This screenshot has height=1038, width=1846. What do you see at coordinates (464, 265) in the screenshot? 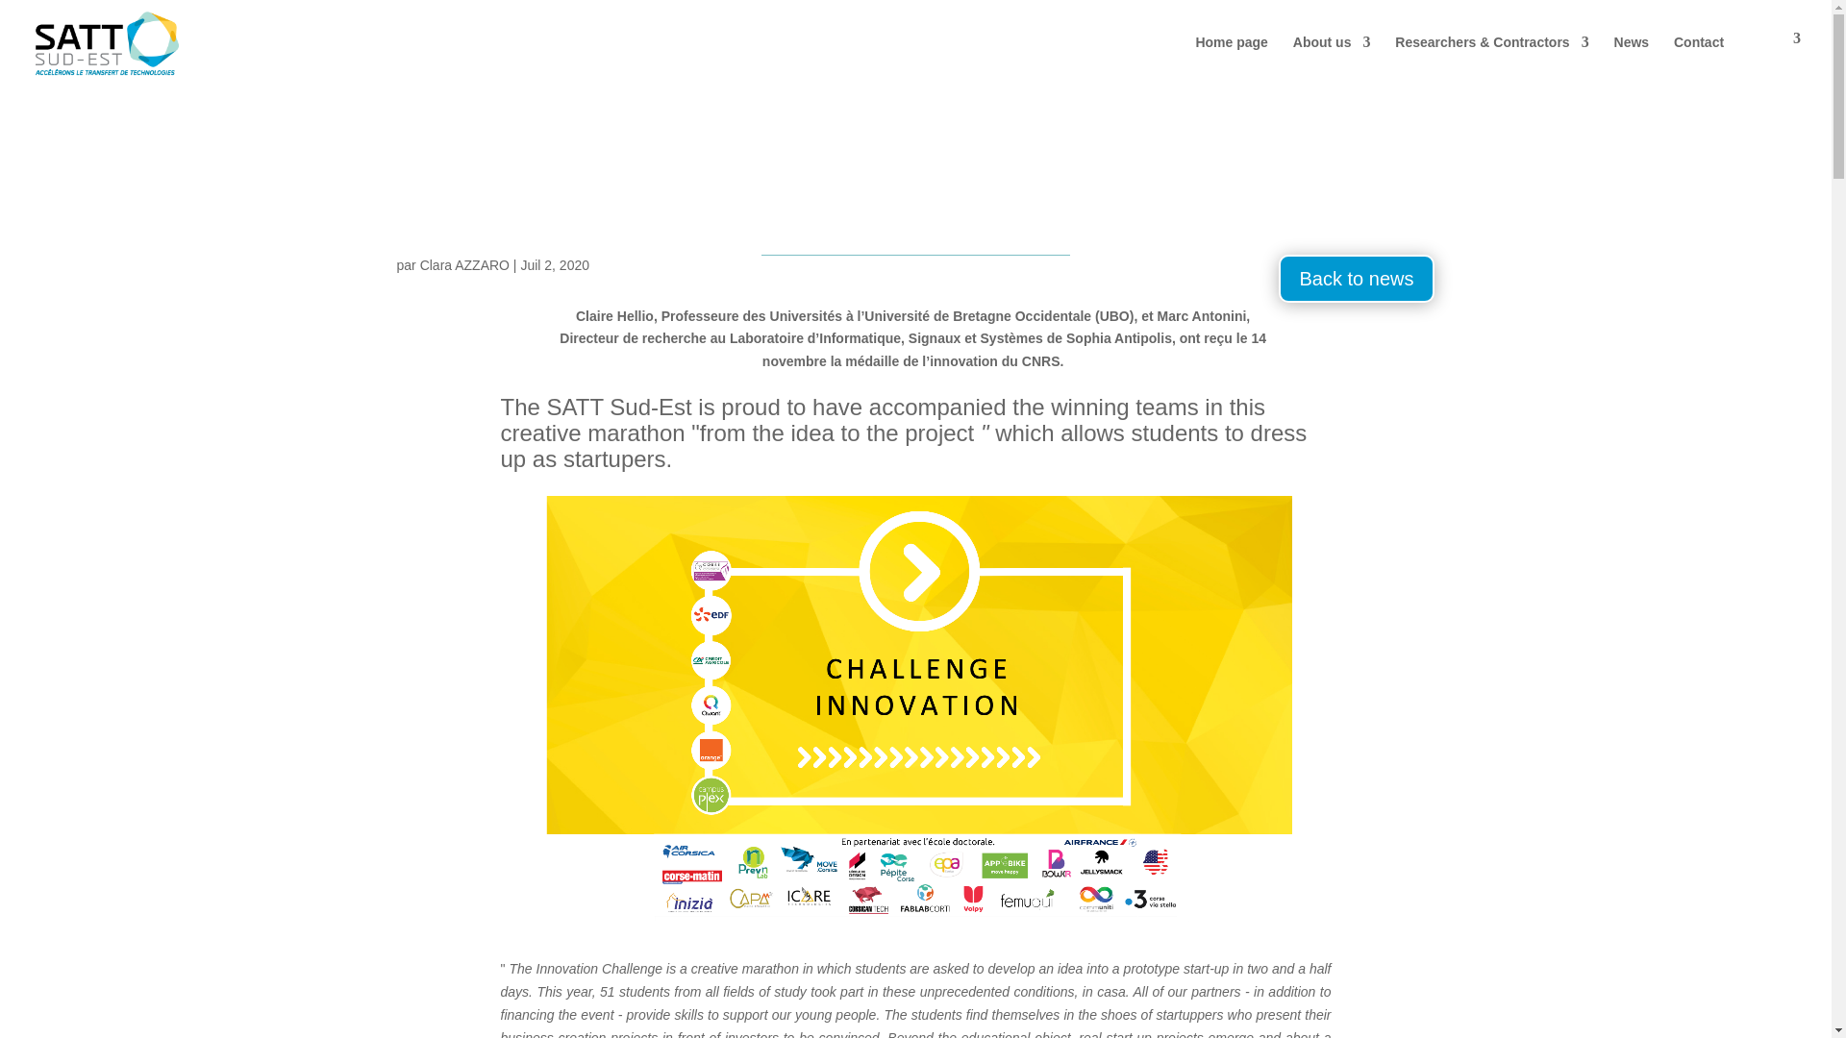
I see `Clara AZZARO` at bounding box center [464, 265].